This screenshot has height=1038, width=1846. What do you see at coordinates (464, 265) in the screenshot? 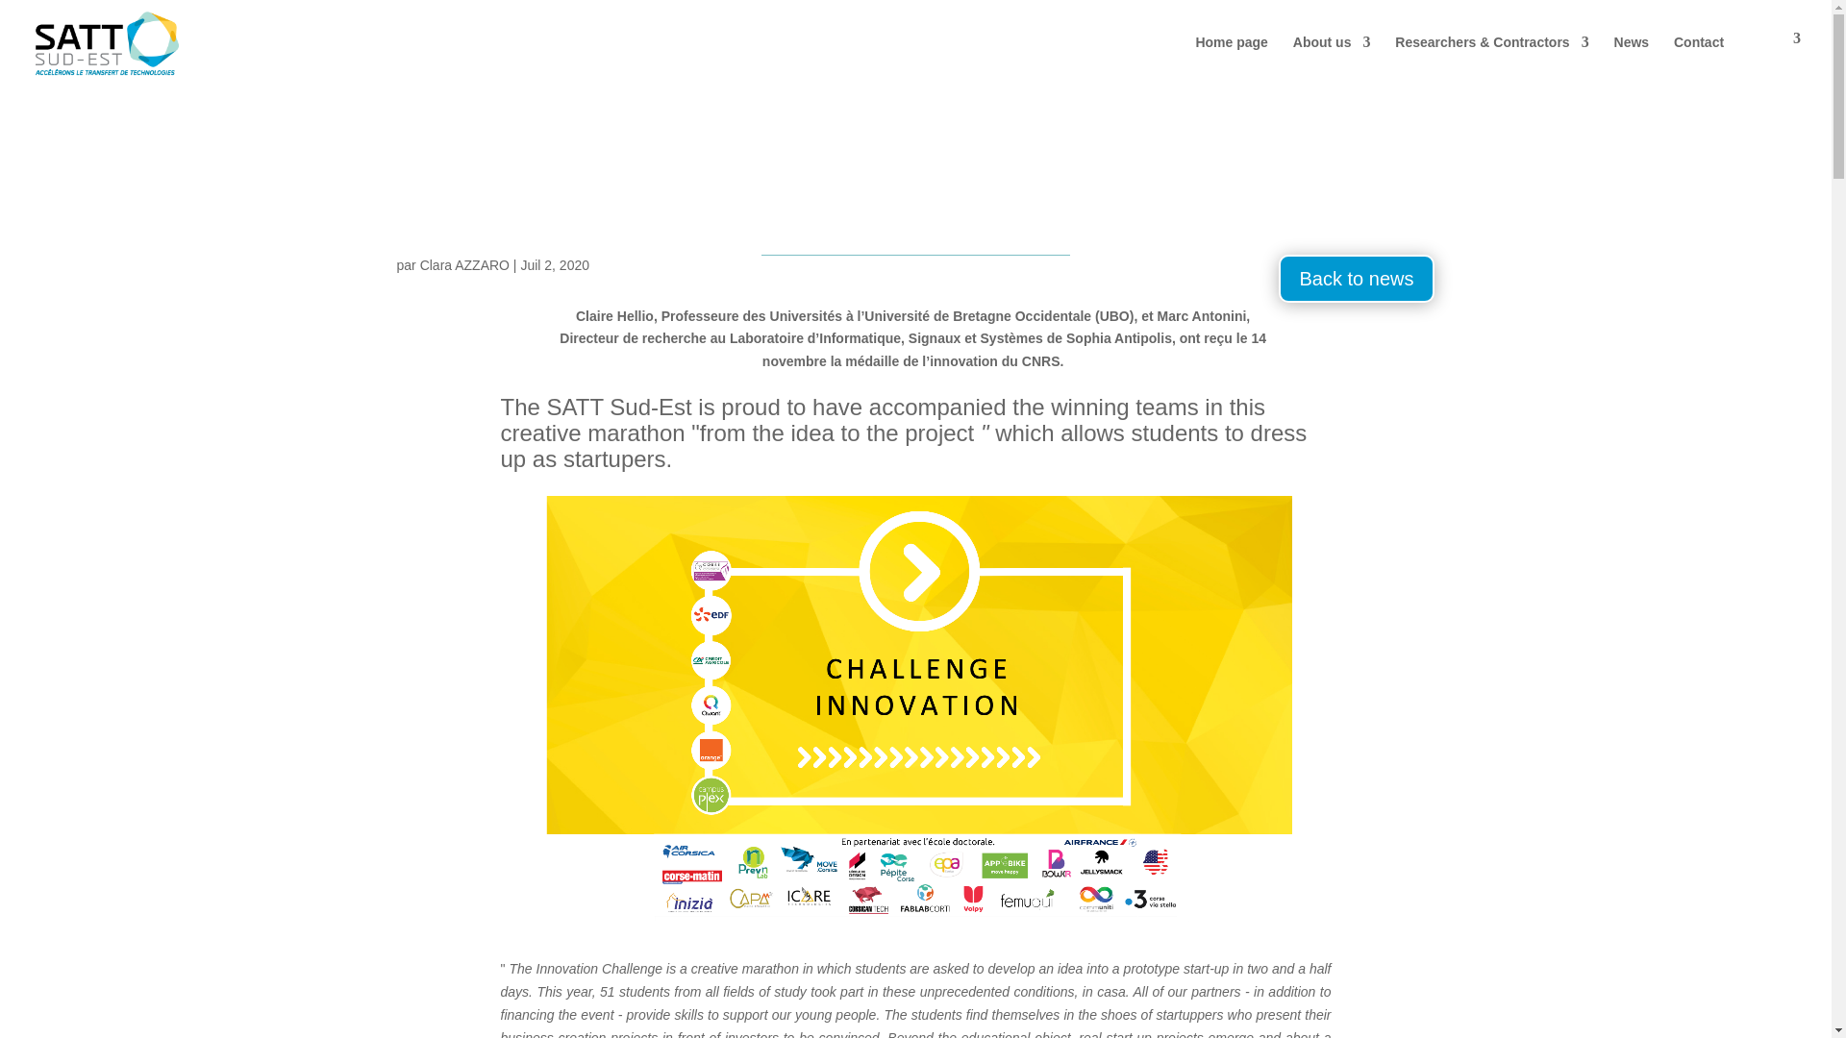
I see `Clara AZZARO` at bounding box center [464, 265].